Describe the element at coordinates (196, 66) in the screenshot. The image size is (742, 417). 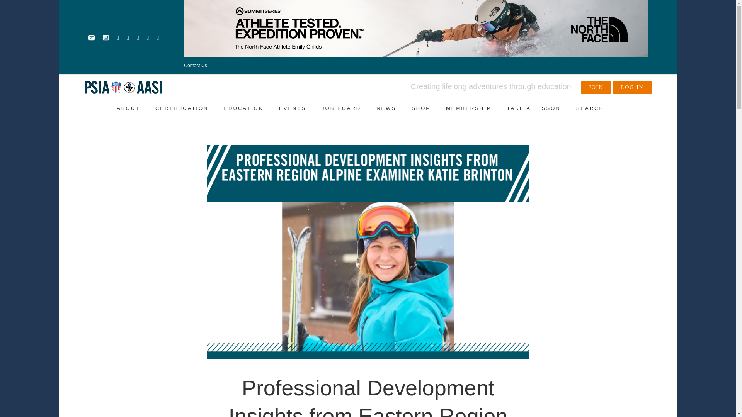
I see `Contact Us` at that location.